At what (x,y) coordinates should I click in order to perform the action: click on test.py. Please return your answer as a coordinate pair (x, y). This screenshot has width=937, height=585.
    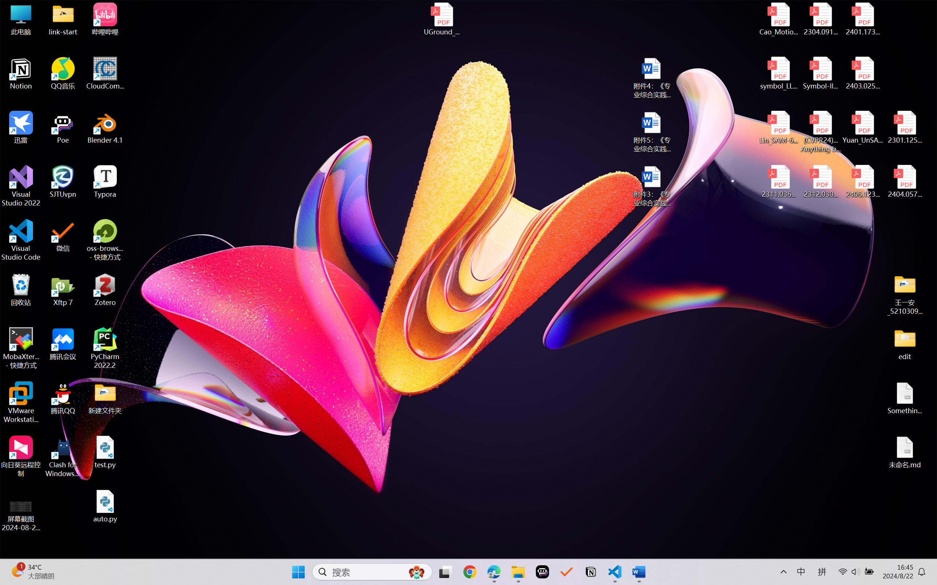
    Looking at the image, I should click on (105, 452).